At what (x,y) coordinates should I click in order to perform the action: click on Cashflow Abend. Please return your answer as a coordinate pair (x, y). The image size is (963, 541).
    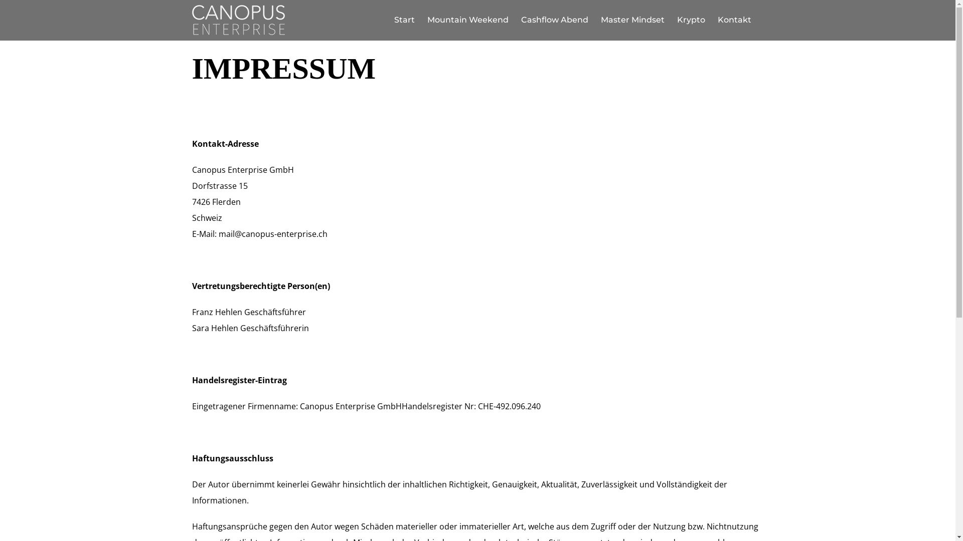
    Looking at the image, I should click on (554, 20).